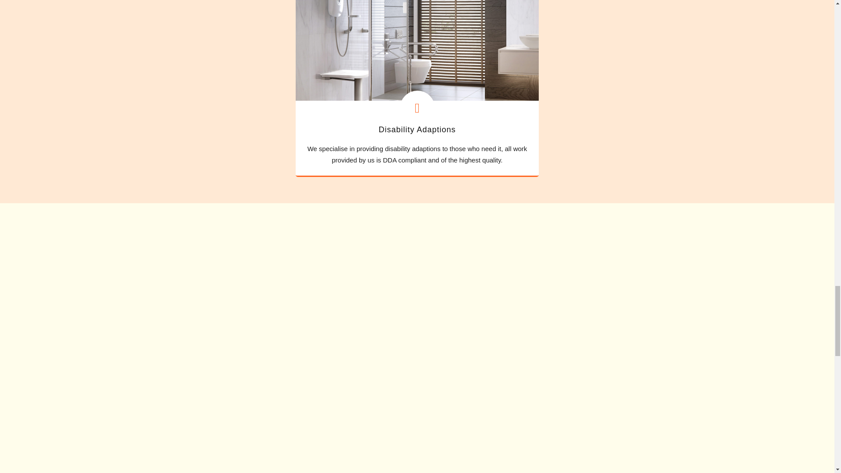 This screenshot has width=841, height=473. What do you see at coordinates (417, 434) in the screenshot?
I see `Paula - testimonial` at bounding box center [417, 434].